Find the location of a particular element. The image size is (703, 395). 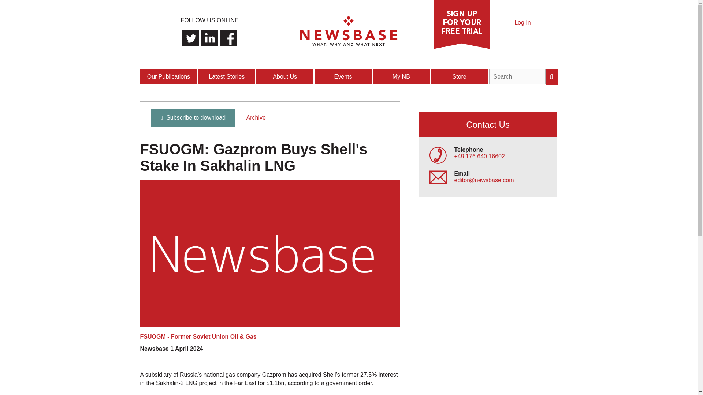

Subscribe to download is located at coordinates (193, 118).